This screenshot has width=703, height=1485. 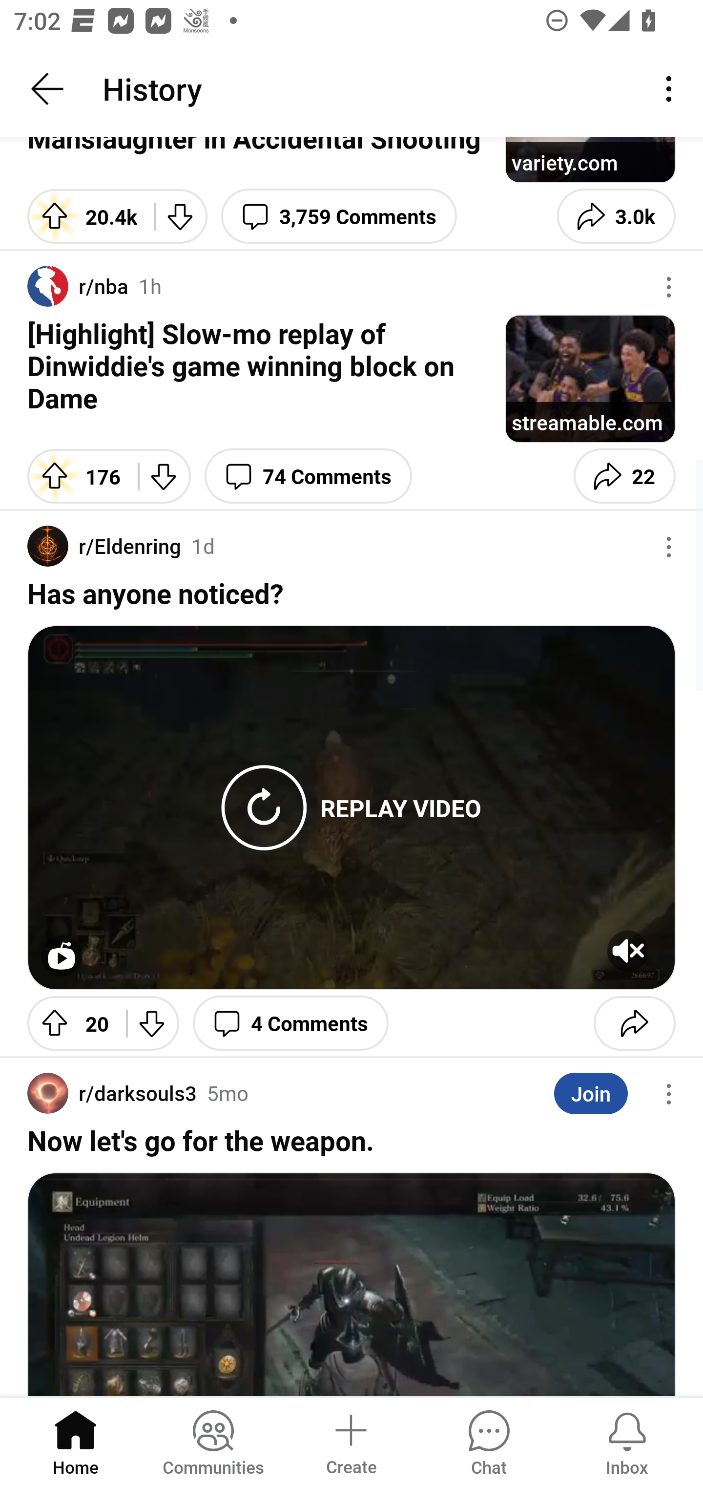 I want to click on Downvote, so click(x=164, y=476).